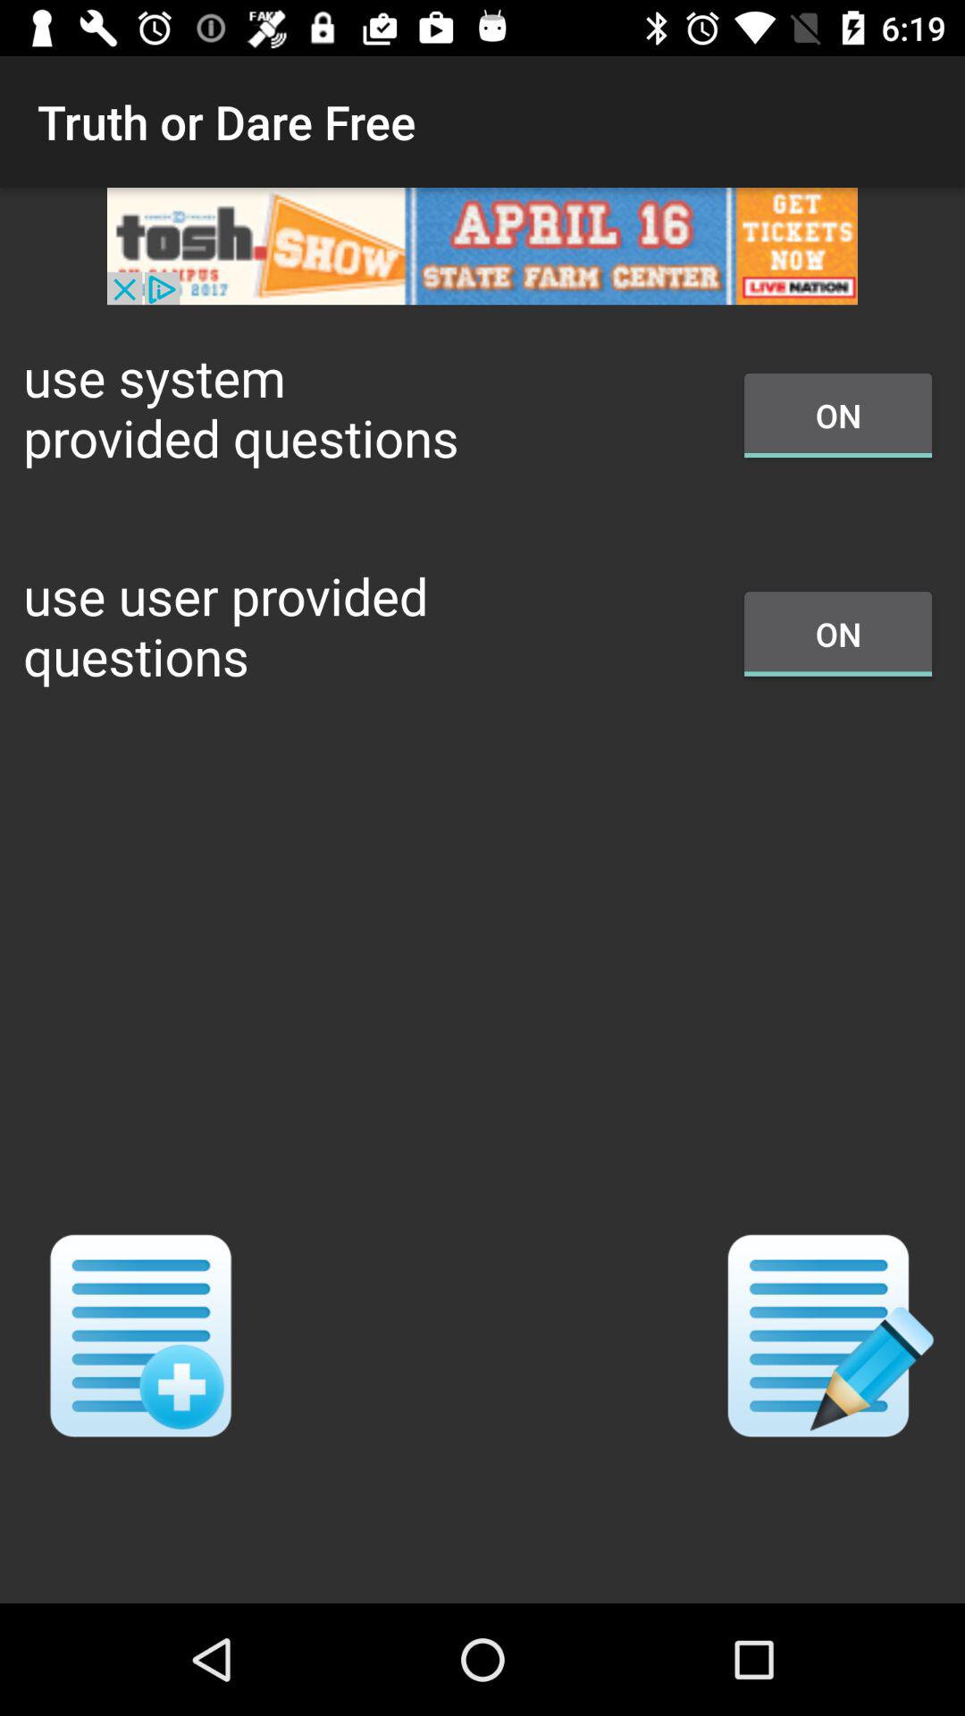 The width and height of the screenshot is (965, 1716). I want to click on open advertisement, so click(482, 247).